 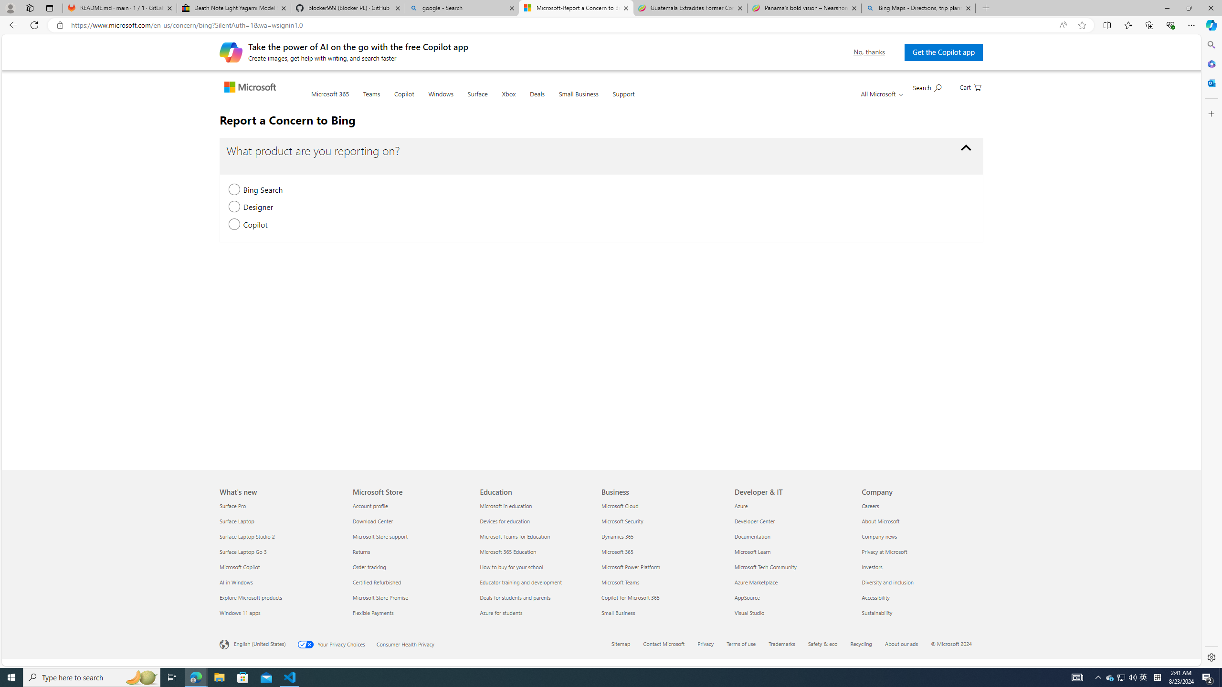 What do you see at coordinates (505, 521) in the screenshot?
I see `Devices for education Education` at bounding box center [505, 521].